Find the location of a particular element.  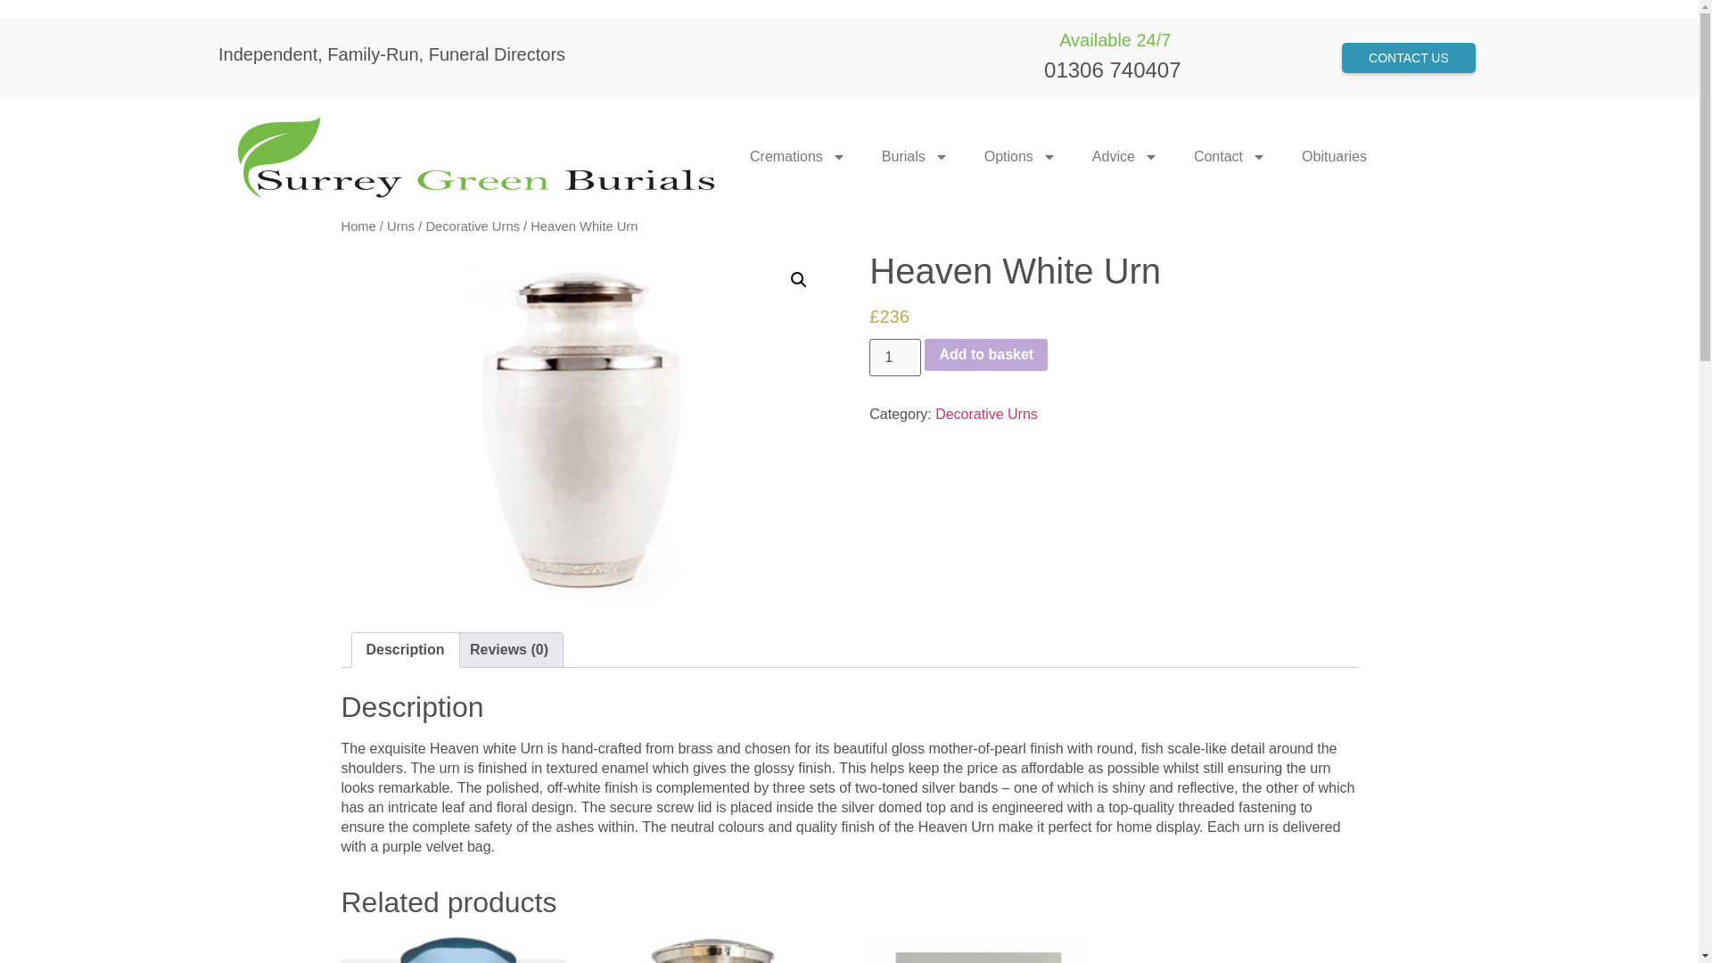

Burials is located at coordinates (915, 157).